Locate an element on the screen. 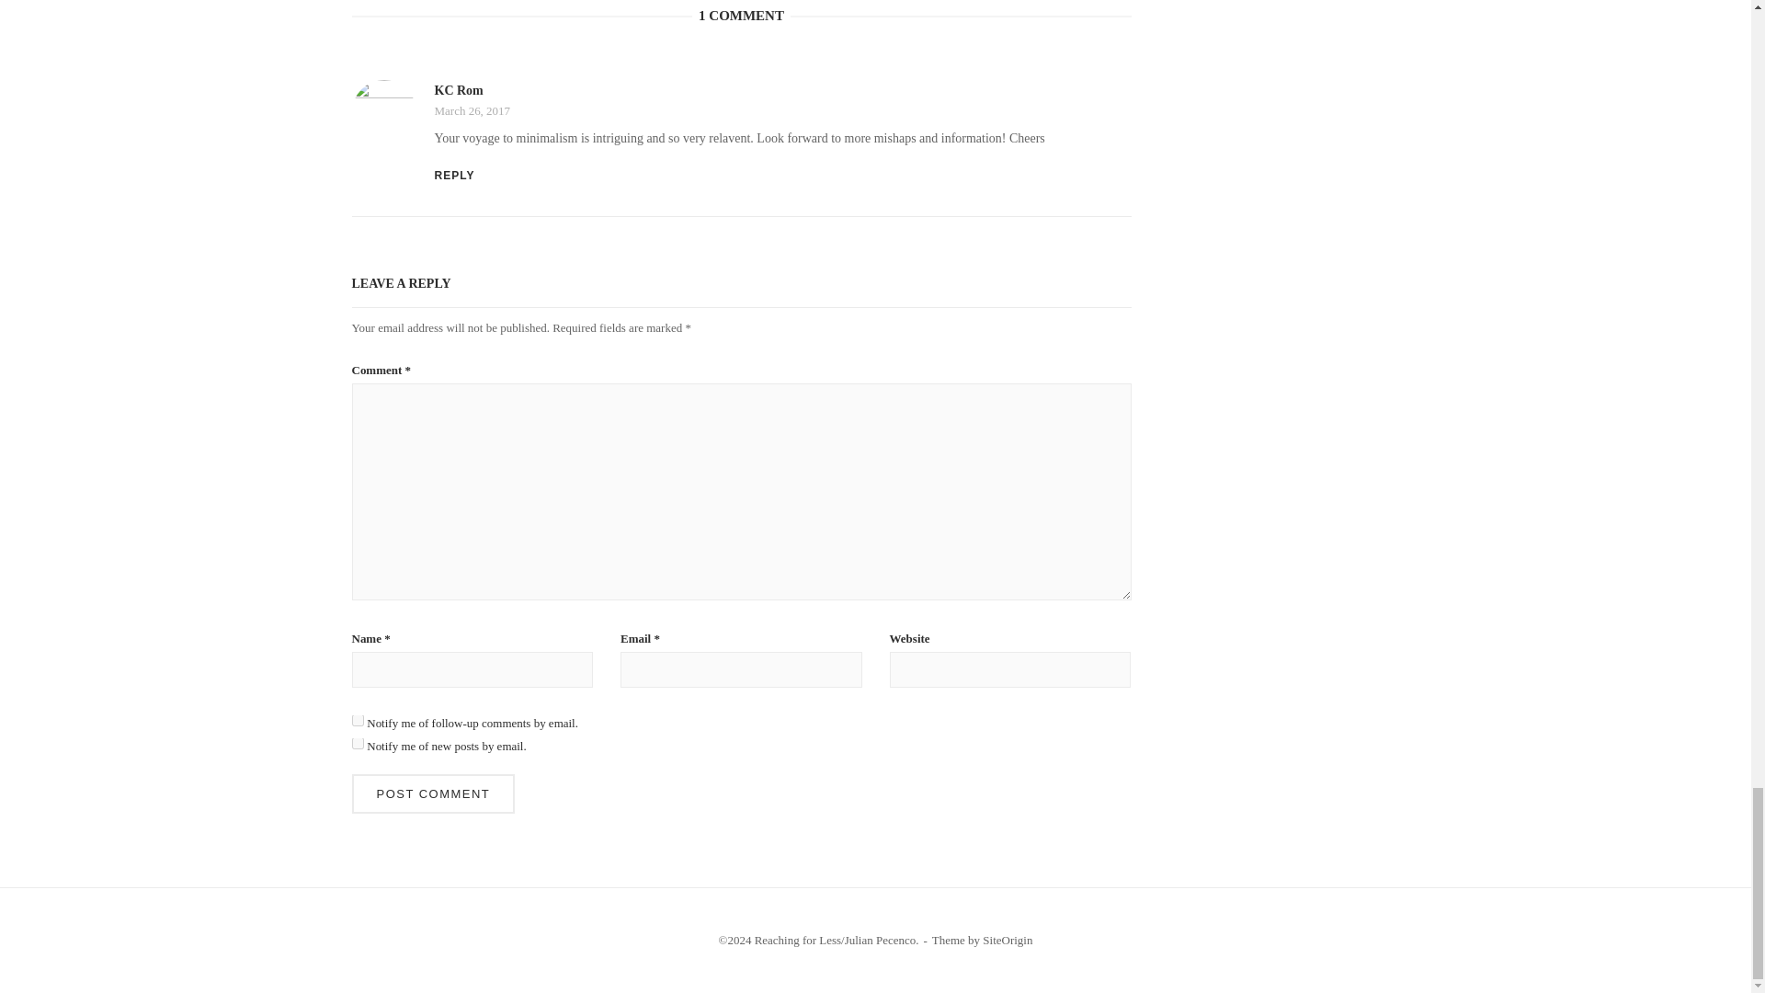  Post Comment is located at coordinates (433, 793).